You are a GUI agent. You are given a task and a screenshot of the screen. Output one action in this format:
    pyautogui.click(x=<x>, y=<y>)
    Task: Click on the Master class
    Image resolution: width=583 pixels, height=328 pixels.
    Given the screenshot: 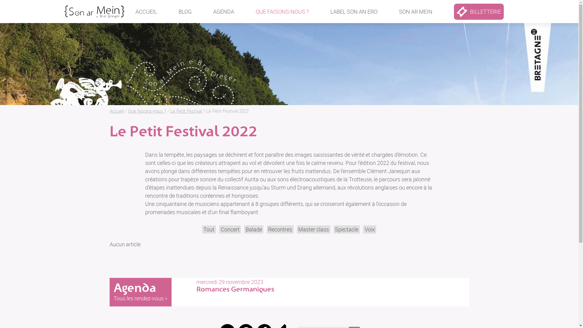 What is the action you would take?
    pyautogui.click(x=314, y=230)
    